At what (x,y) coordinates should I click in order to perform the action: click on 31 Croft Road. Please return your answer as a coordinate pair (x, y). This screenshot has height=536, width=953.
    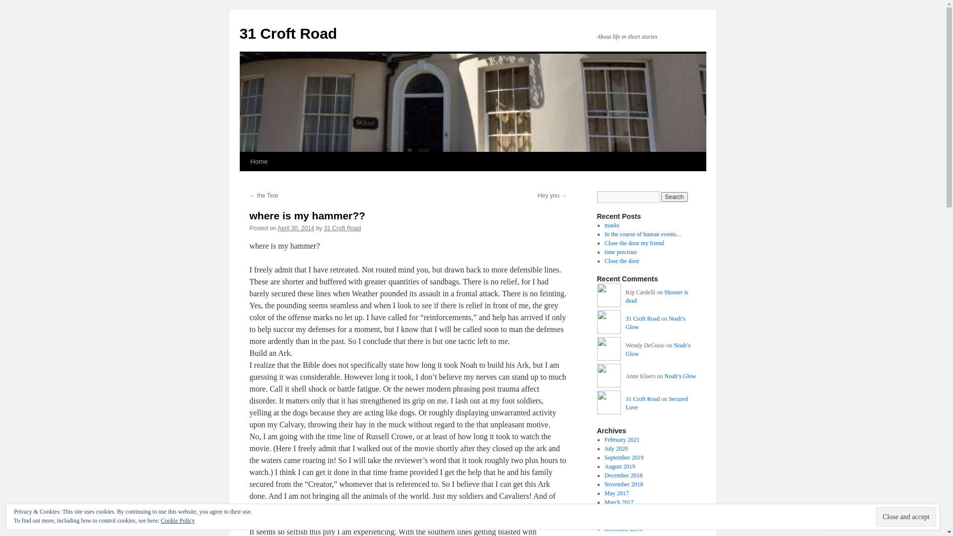
    Looking at the image, I should click on (342, 228).